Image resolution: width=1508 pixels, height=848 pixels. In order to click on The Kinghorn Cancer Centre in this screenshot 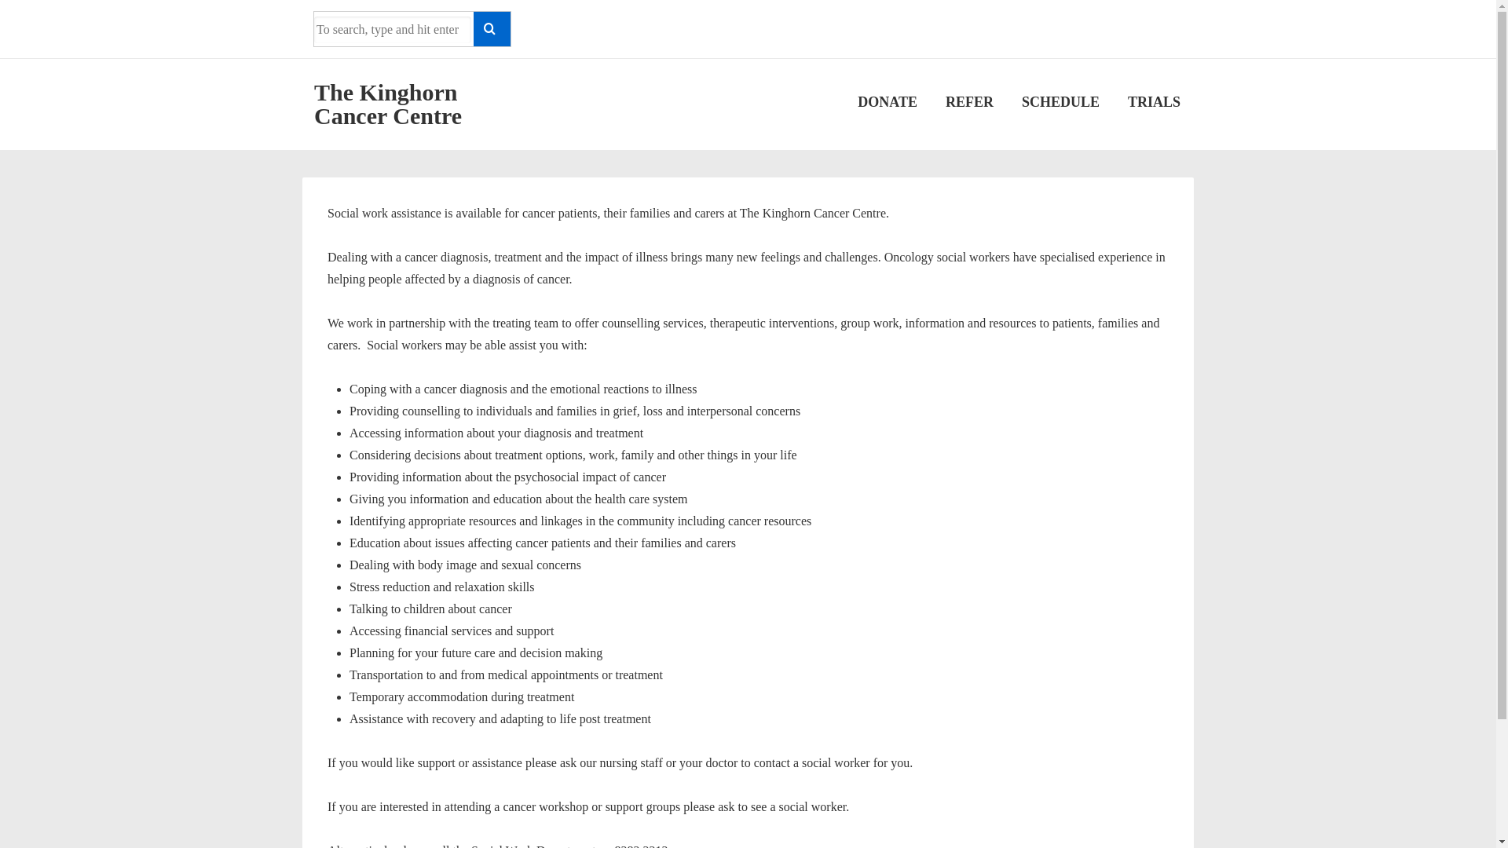, I will do `click(388, 104)`.